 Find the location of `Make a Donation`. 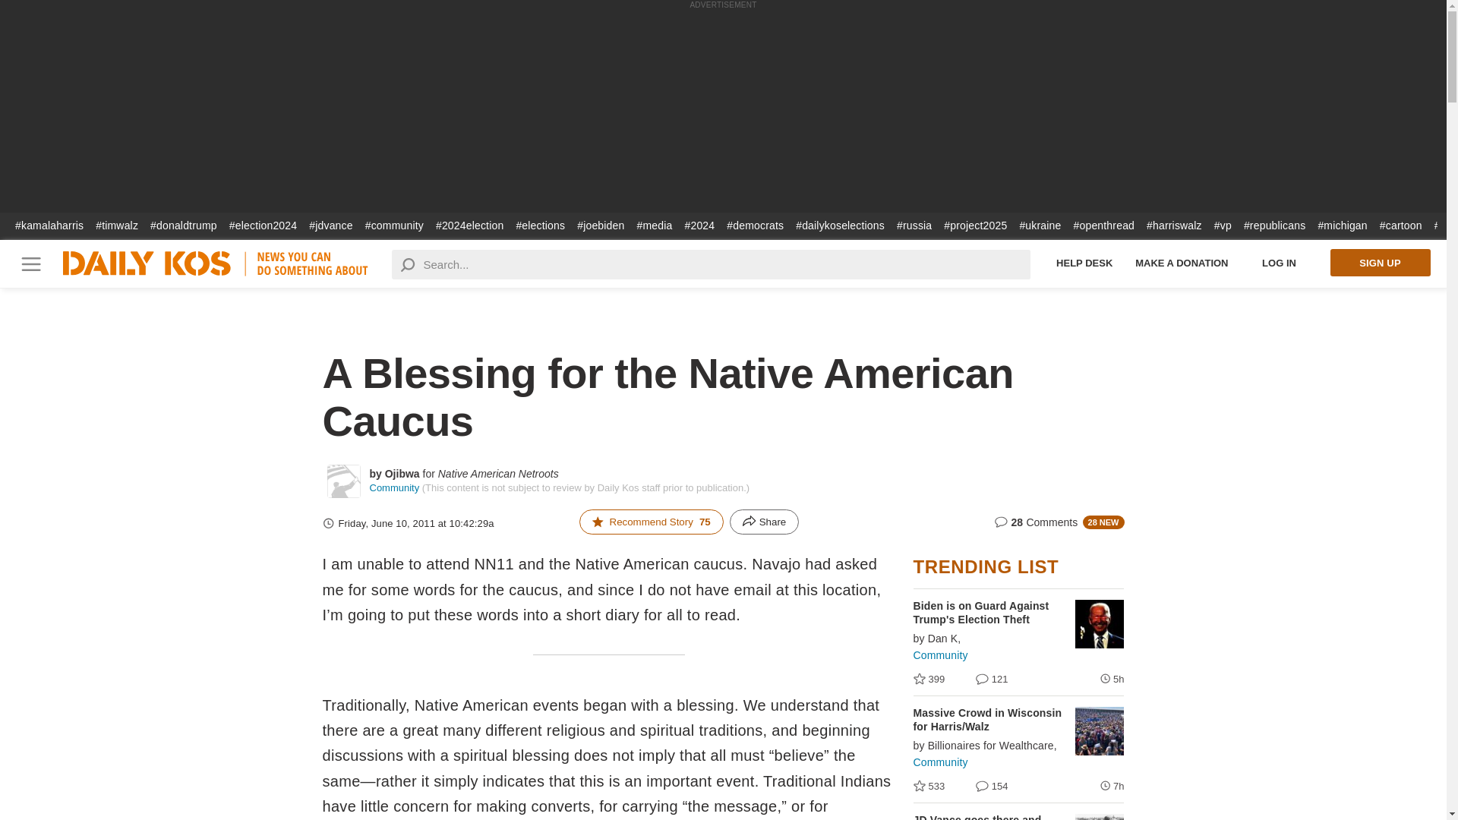

Make a Donation is located at coordinates (1182, 263).